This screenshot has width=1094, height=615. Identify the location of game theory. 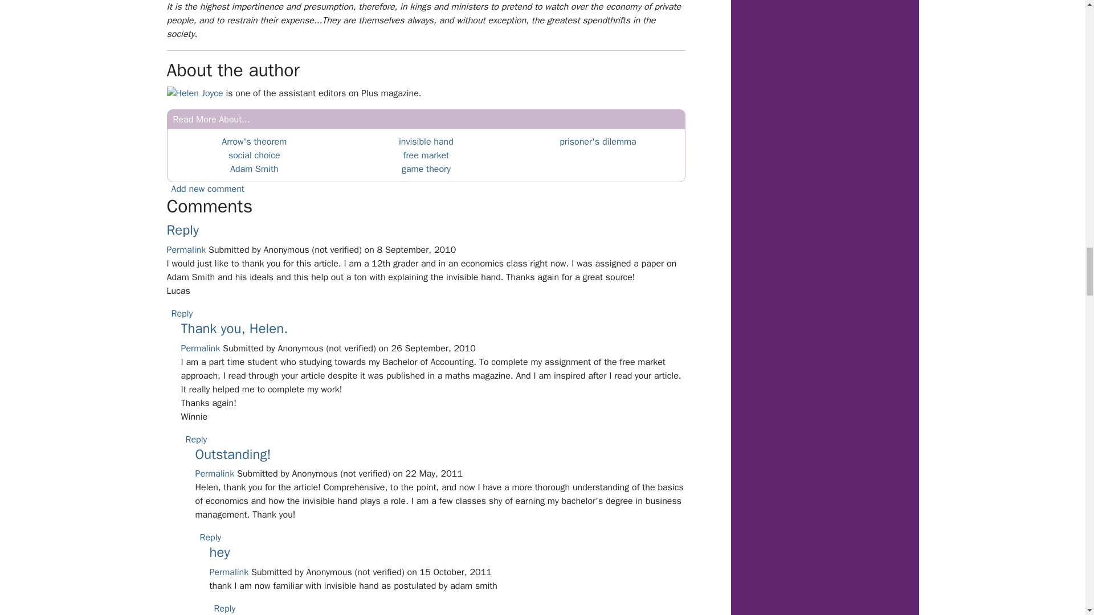
(426, 169).